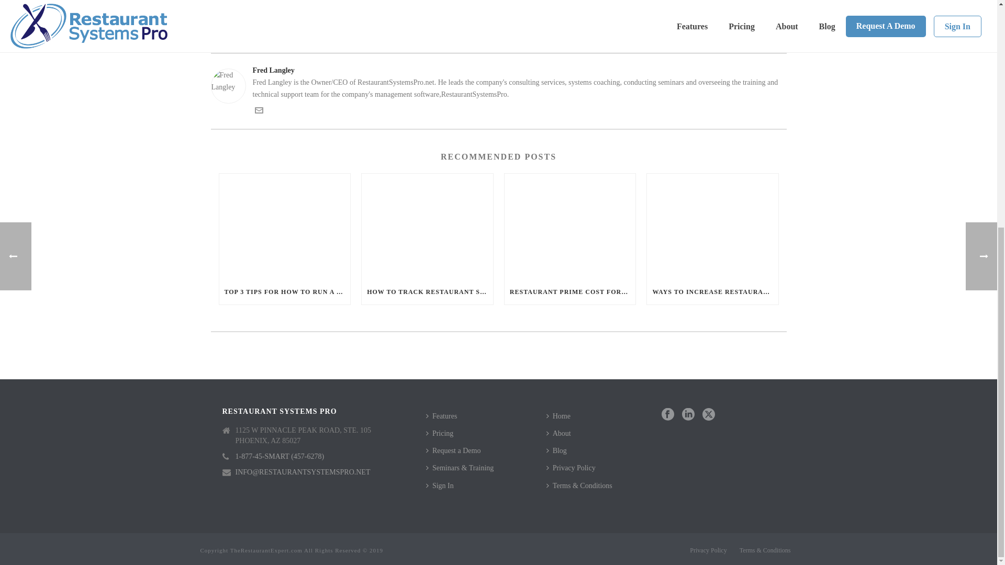 The height and width of the screenshot is (565, 1005). I want to click on TOP 3 TIPS FOR HOW TO RUN A RESTAURANT, so click(284, 292).